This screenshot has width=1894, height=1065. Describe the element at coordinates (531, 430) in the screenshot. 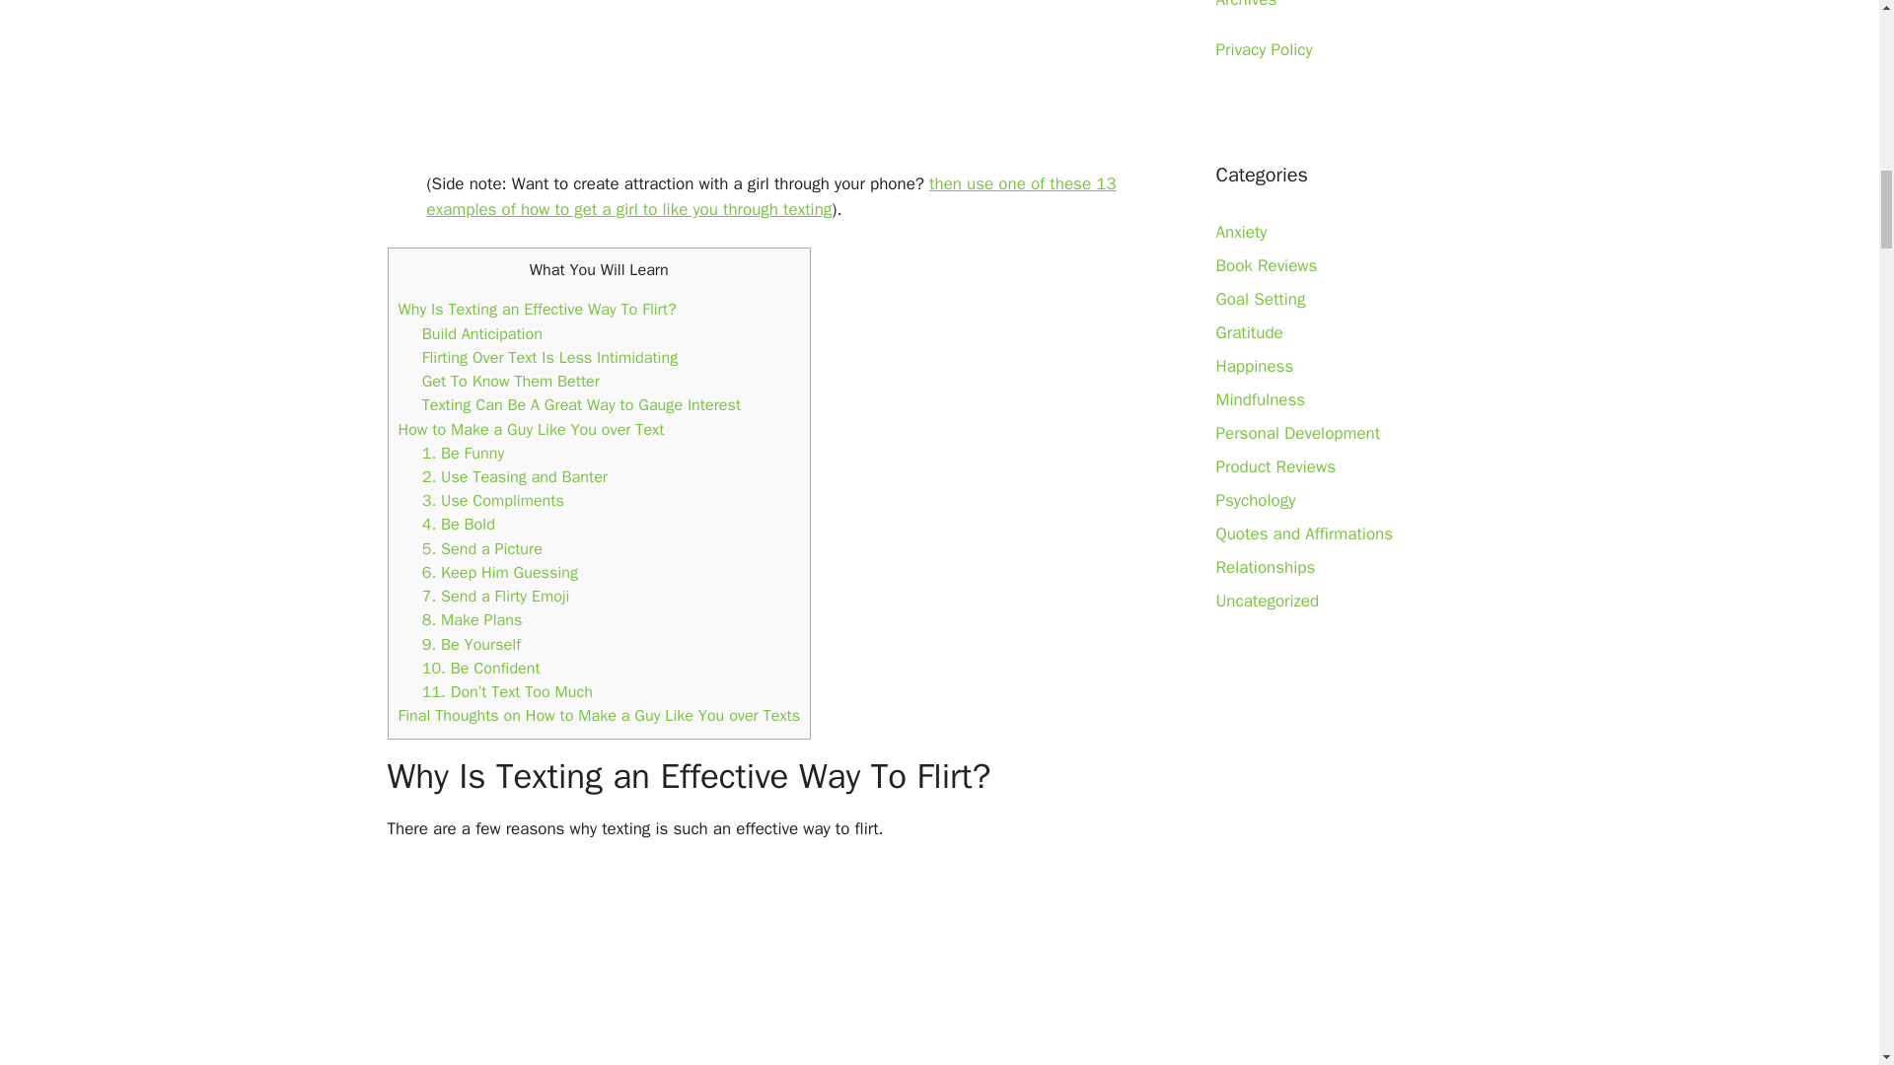

I see `How to Make a Guy Like You over Text` at that location.